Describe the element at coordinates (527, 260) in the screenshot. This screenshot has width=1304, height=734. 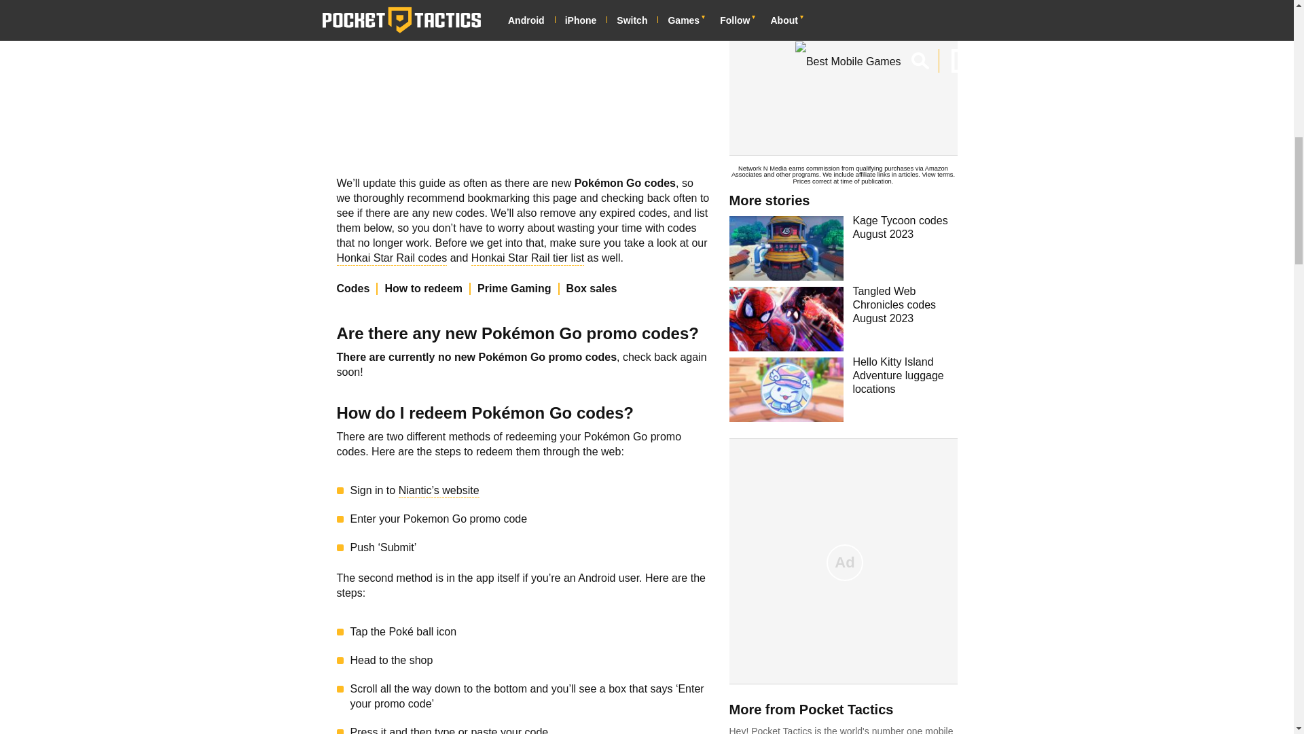
I see `Honkai Star Rail tier list` at that location.